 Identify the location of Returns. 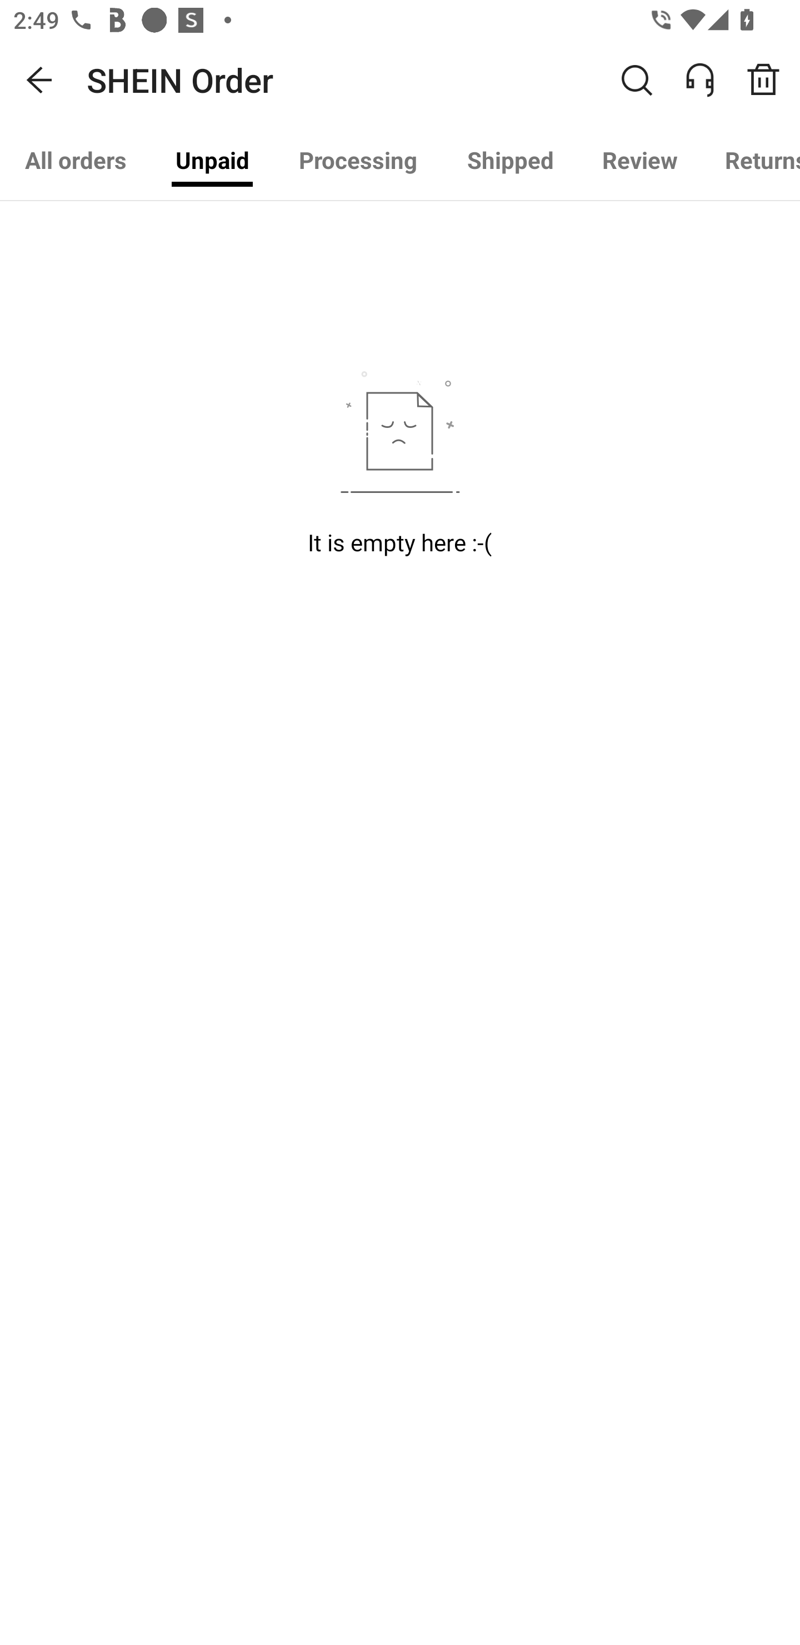
(750, 160).